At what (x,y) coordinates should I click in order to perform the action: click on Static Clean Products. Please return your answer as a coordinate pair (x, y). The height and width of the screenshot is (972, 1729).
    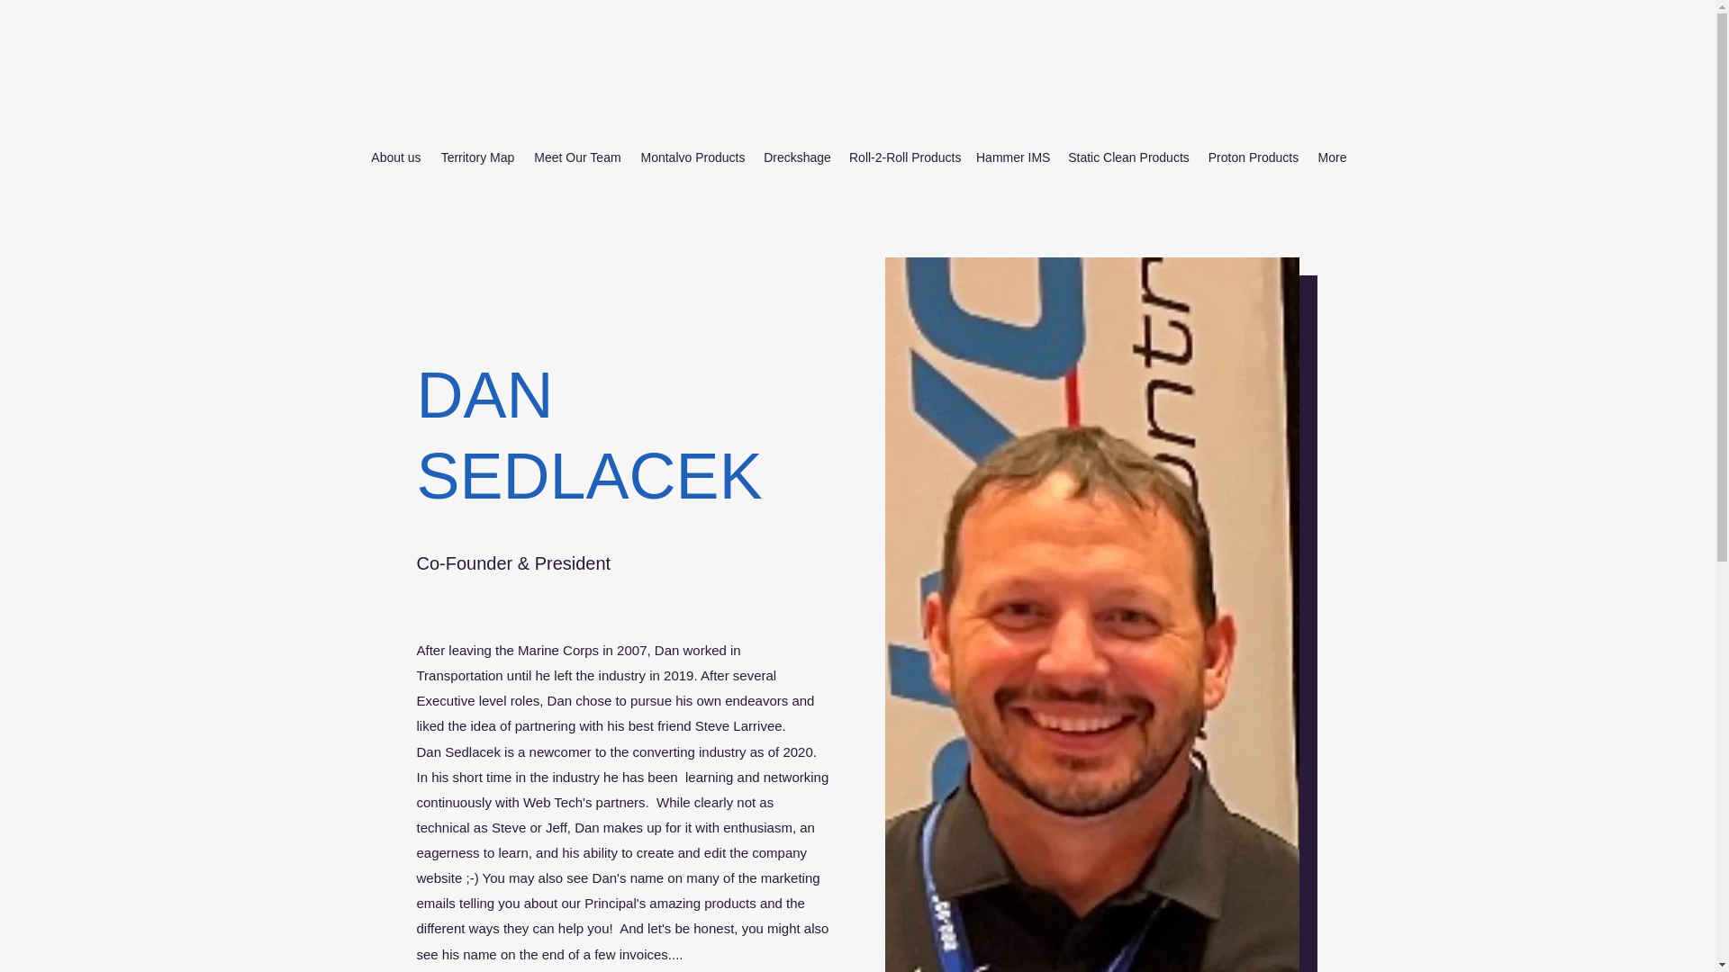
    Looking at the image, I should click on (1127, 157).